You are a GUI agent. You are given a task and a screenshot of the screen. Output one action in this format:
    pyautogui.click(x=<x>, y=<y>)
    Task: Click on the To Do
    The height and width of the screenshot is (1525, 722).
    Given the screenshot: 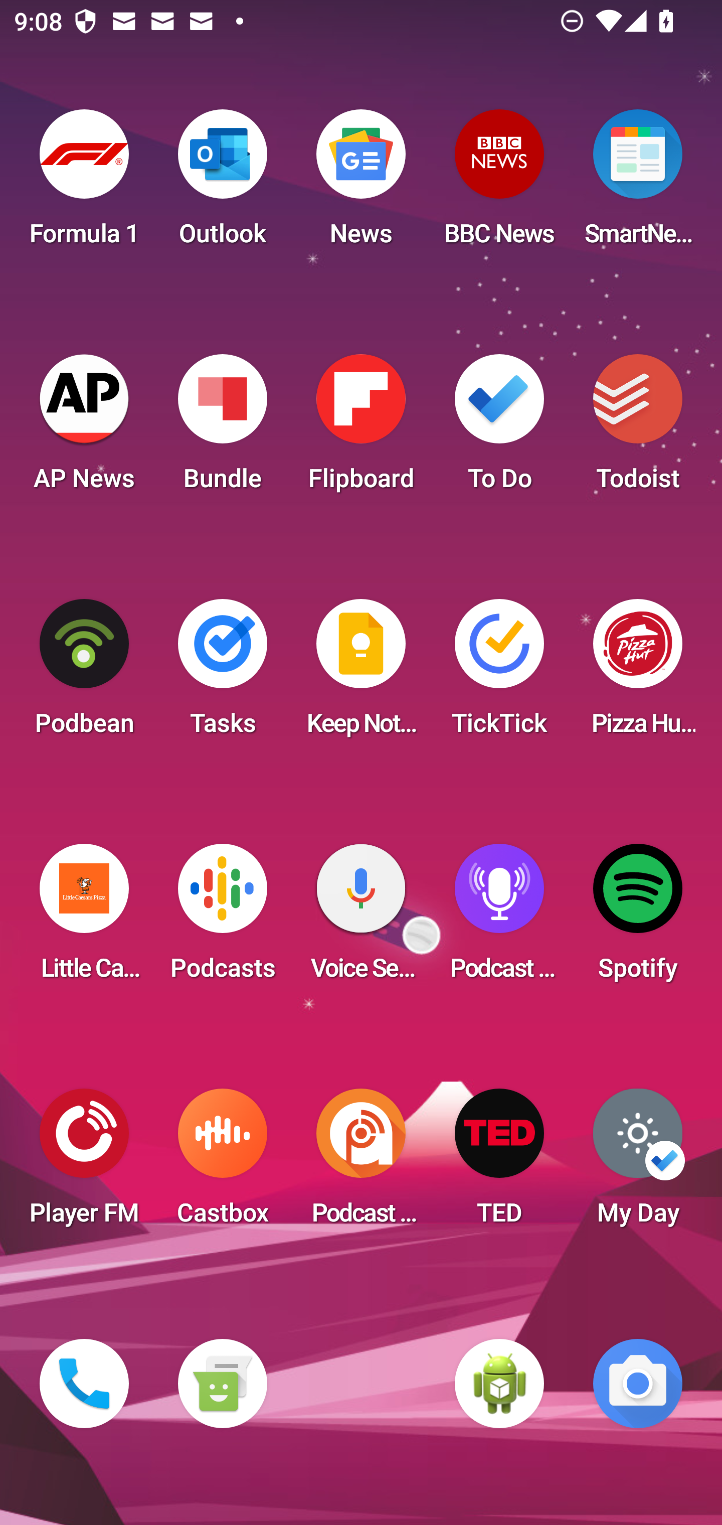 What is the action you would take?
    pyautogui.click(x=499, y=428)
    